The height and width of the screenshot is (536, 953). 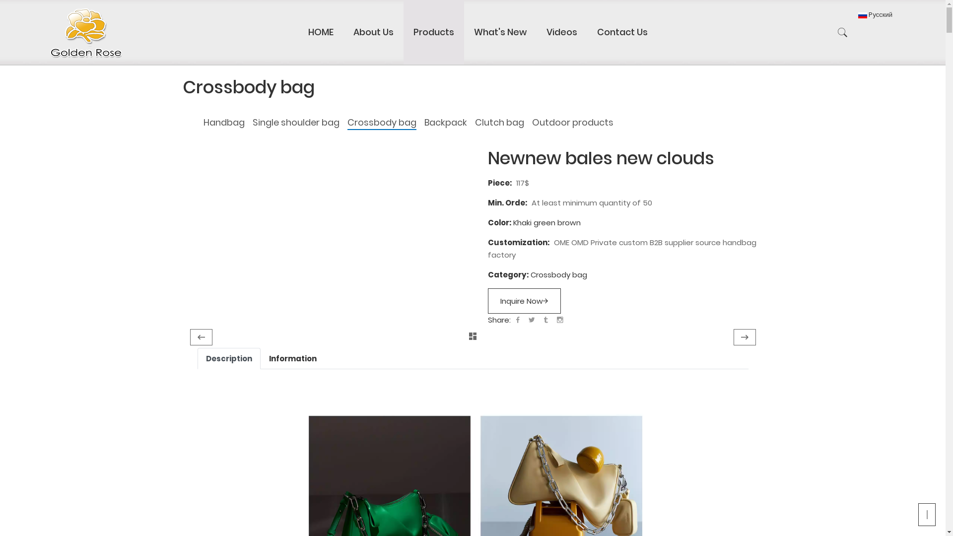 I want to click on Outdoor products, so click(x=573, y=123).